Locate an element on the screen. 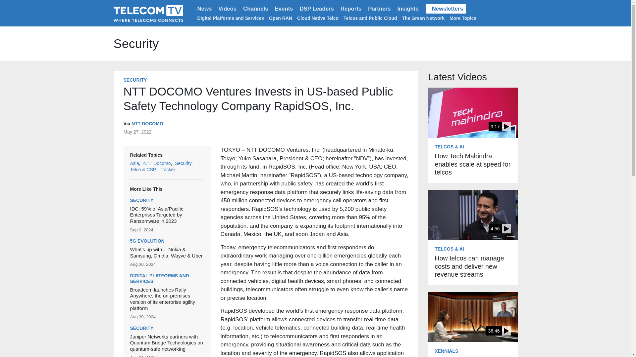 The width and height of the screenshot is (636, 357). Events is located at coordinates (284, 9).